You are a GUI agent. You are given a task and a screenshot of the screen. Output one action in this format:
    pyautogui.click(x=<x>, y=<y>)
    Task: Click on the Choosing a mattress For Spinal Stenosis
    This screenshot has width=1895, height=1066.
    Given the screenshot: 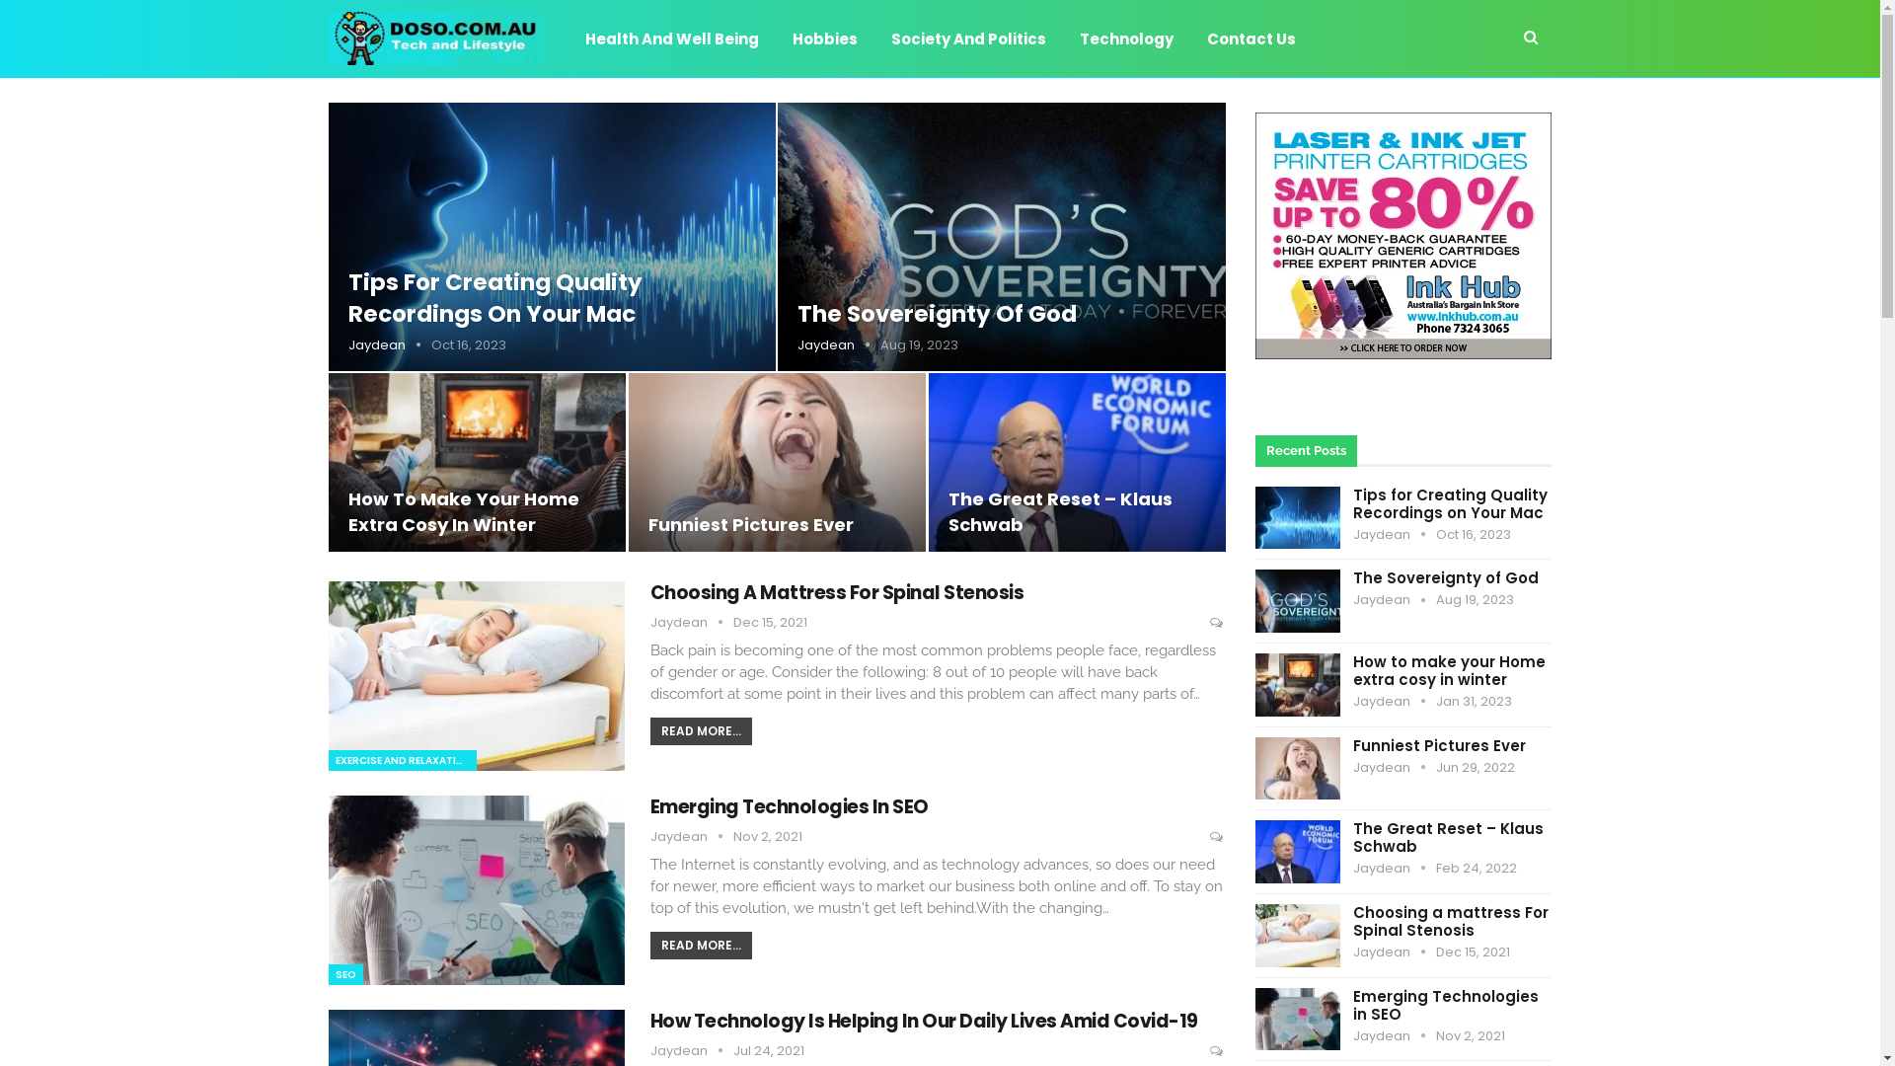 What is the action you would take?
    pyautogui.click(x=1451, y=922)
    